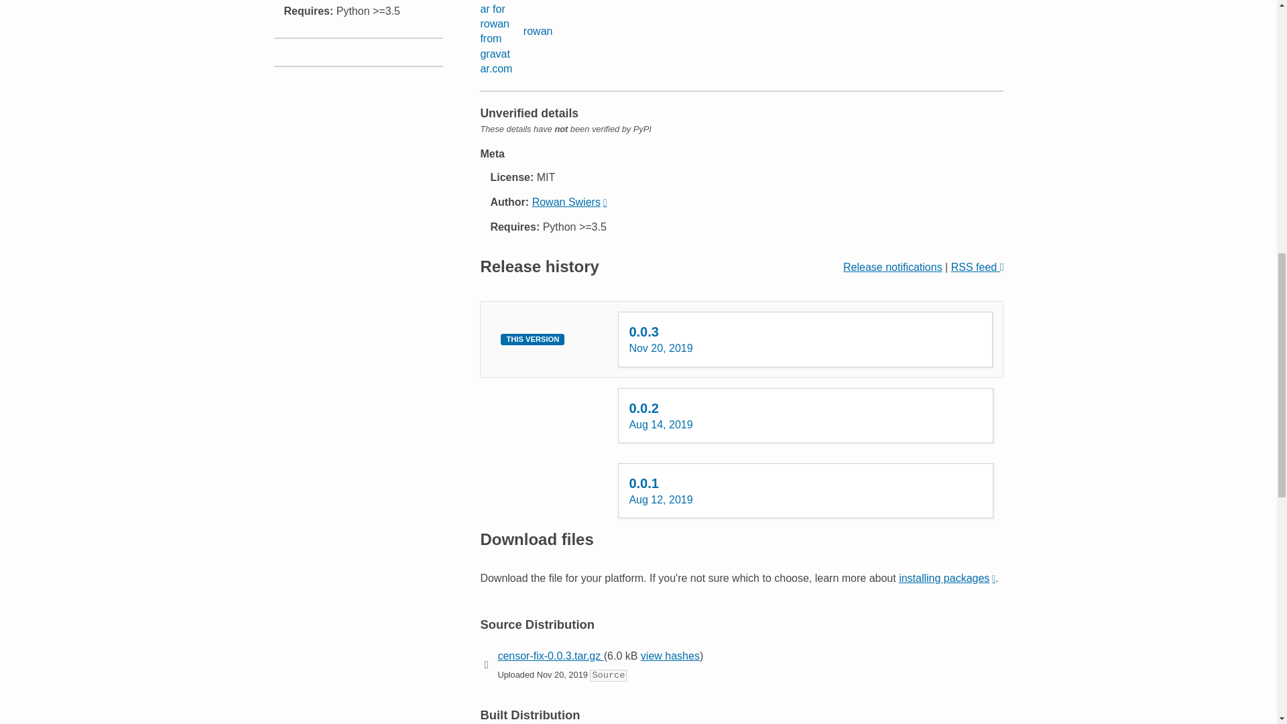 Image resolution: width=1287 pixels, height=724 pixels. I want to click on Release notifications, so click(977, 267).